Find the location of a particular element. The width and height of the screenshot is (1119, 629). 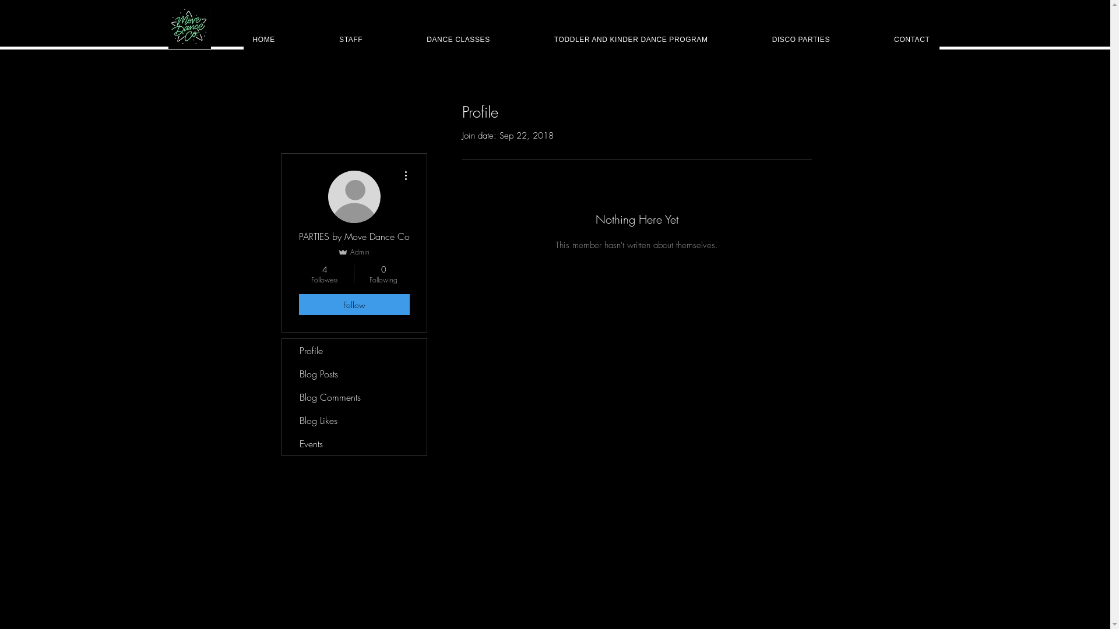

0
Following is located at coordinates (383, 274).